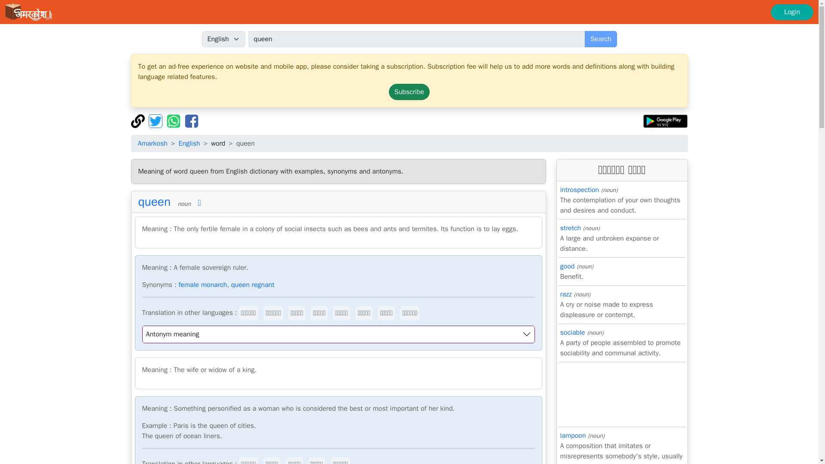 This screenshot has height=464, width=825. I want to click on Get it on Google Play, so click(665, 120).